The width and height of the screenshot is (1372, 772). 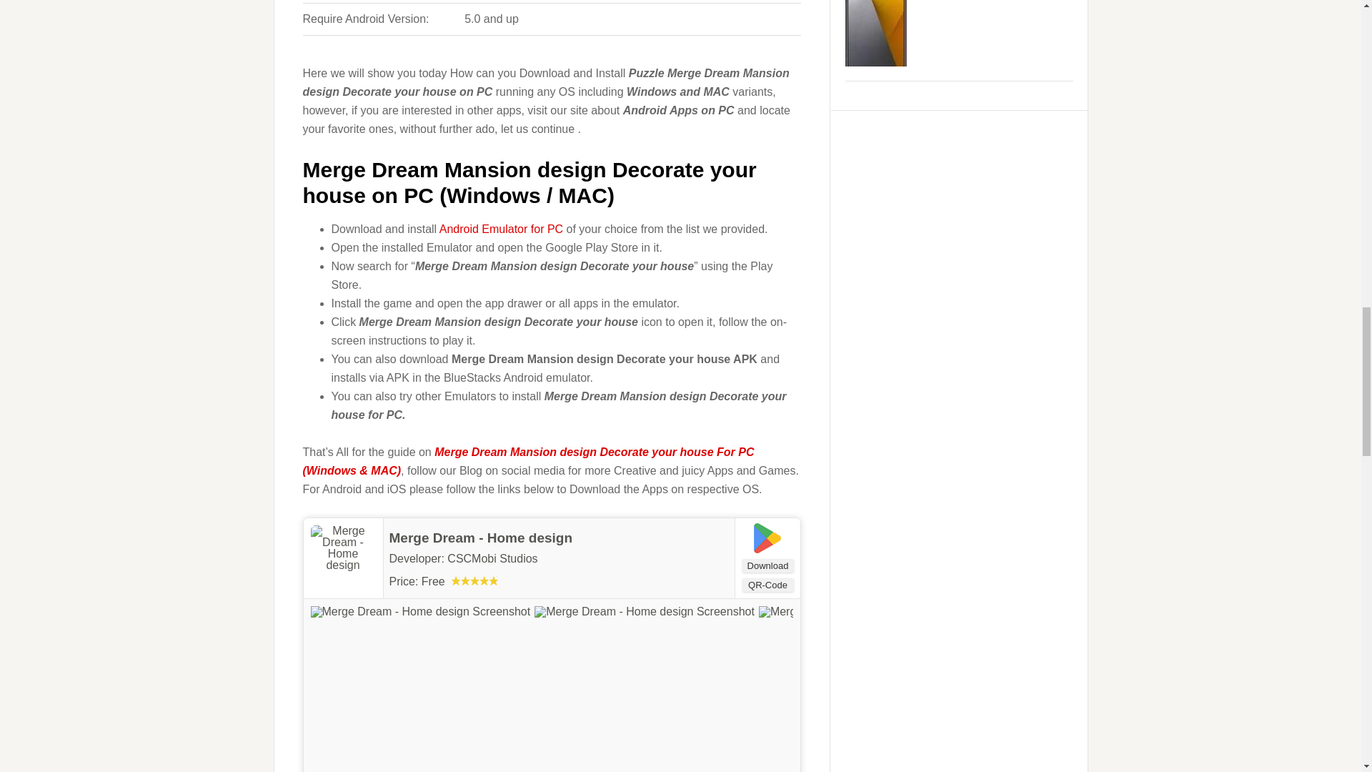 What do you see at coordinates (492, 558) in the screenshot?
I see `CSCMobi Studios` at bounding box center [492, 558].